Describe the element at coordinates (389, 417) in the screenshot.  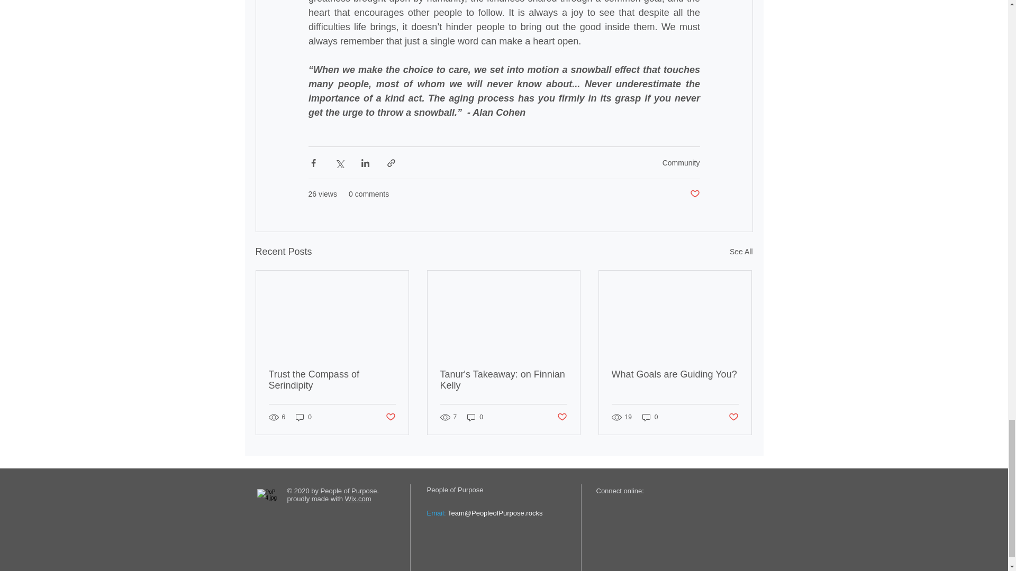
I see `Post not marked as liked` at that location.